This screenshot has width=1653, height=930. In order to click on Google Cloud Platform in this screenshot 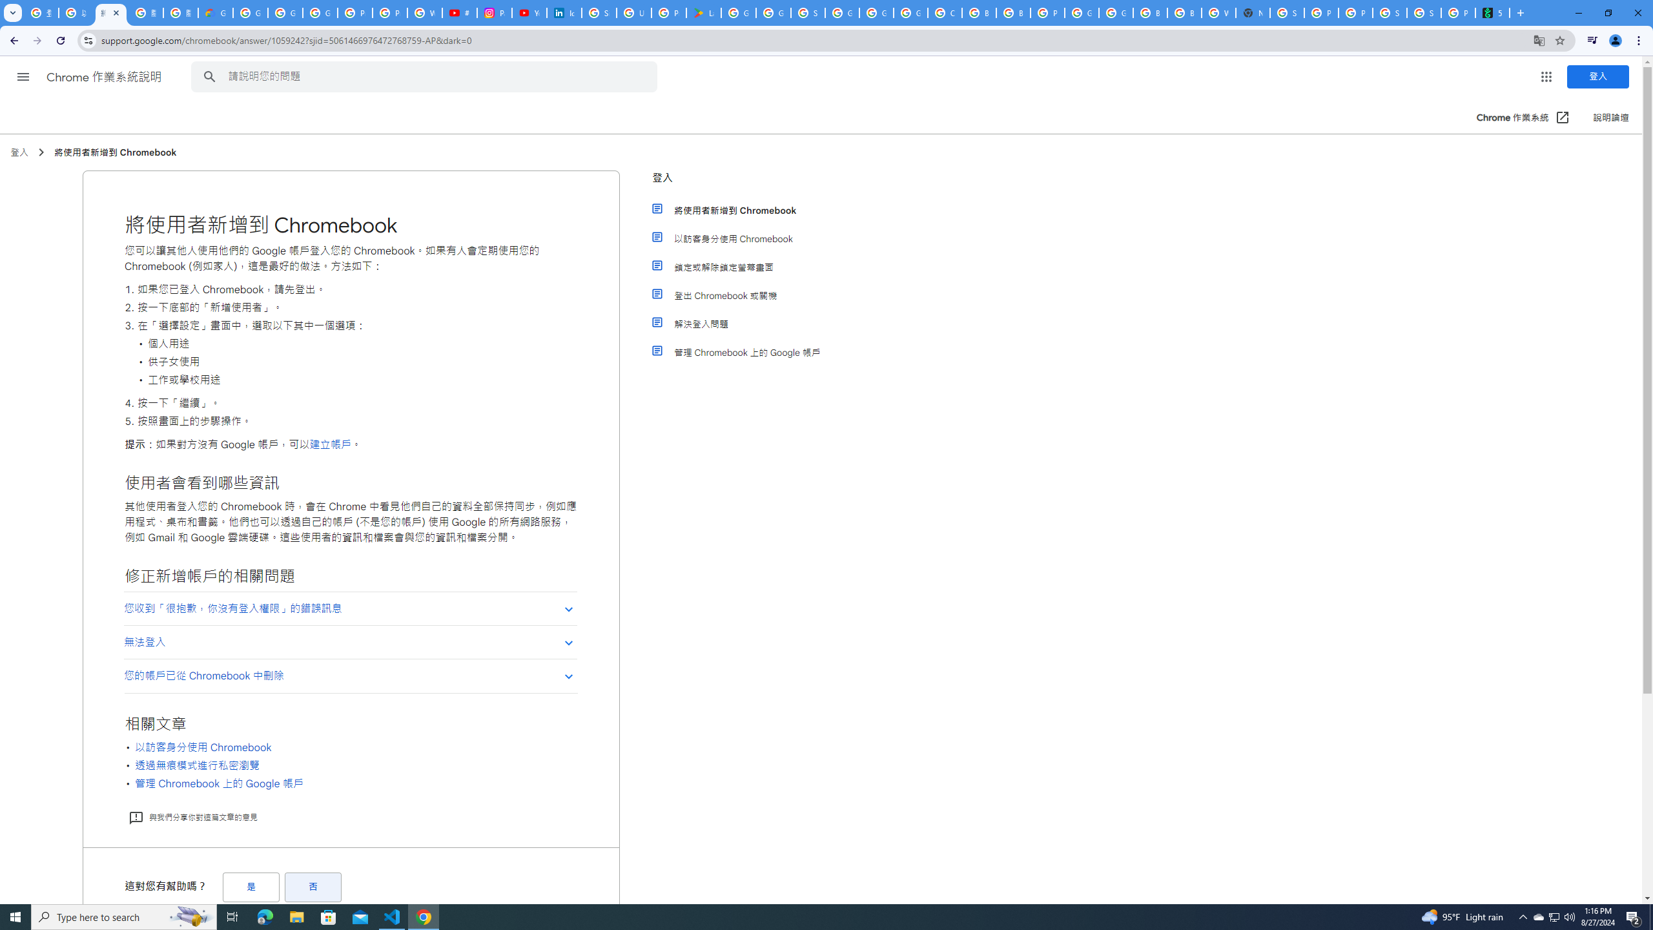, I will do `click(876, 13)`.